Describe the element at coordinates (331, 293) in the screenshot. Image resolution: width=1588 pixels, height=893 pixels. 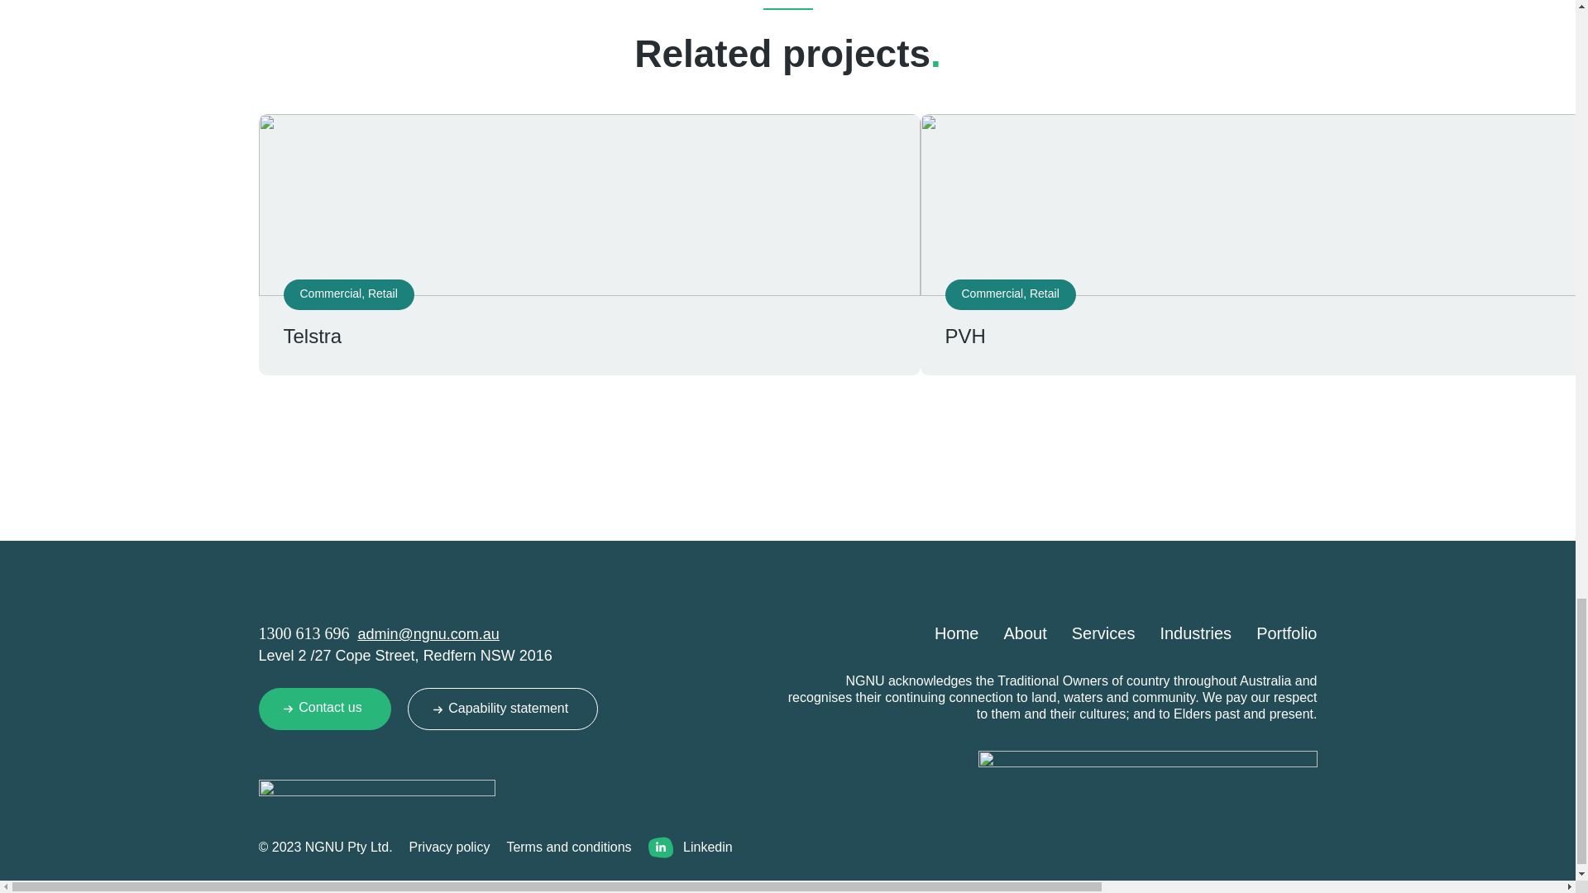
I see `Commercial` at that location.